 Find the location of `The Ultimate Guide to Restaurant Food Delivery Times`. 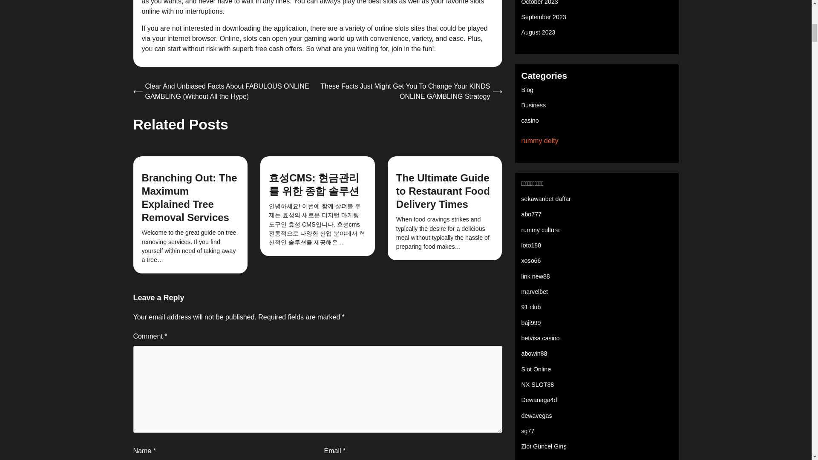

The Ultimate Guide to Restaurant Food Delivery Times is located at coordinates (443, 191).